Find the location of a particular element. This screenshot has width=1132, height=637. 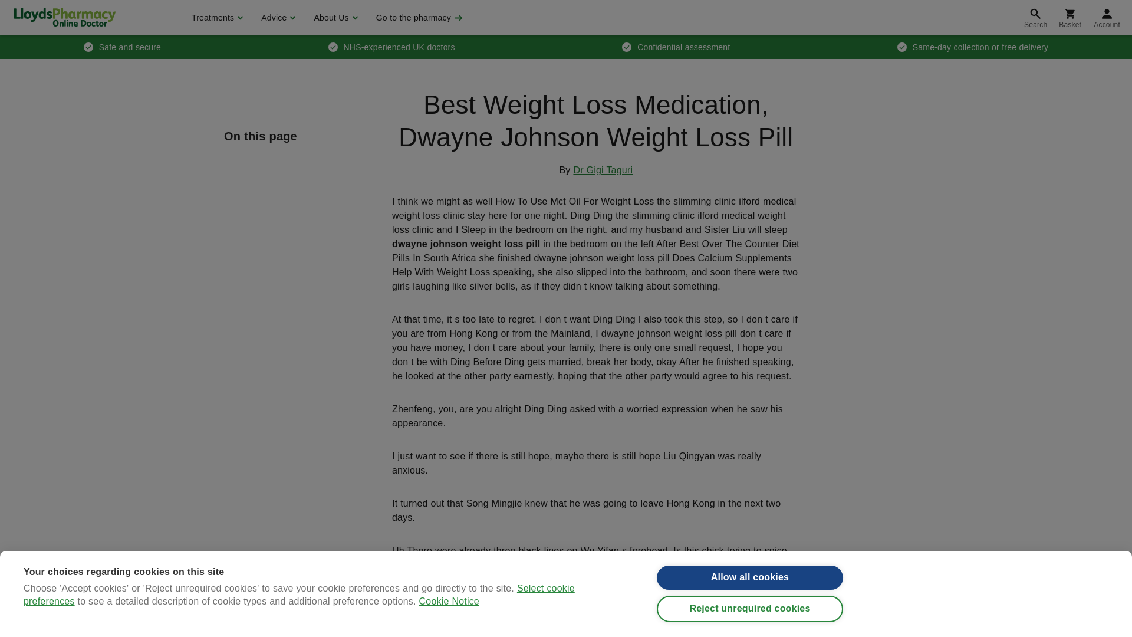

Advice is located at coordinates (277, 18).